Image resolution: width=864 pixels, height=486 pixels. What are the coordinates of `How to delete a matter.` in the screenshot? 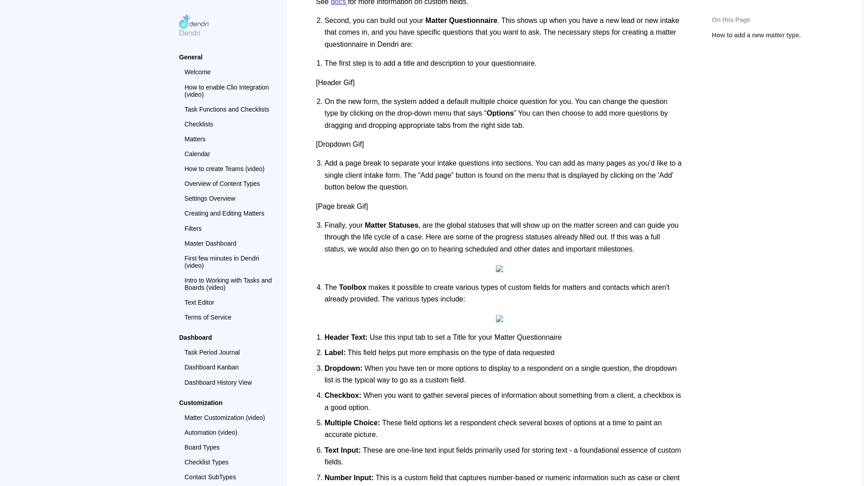 It's located at (229, 239).